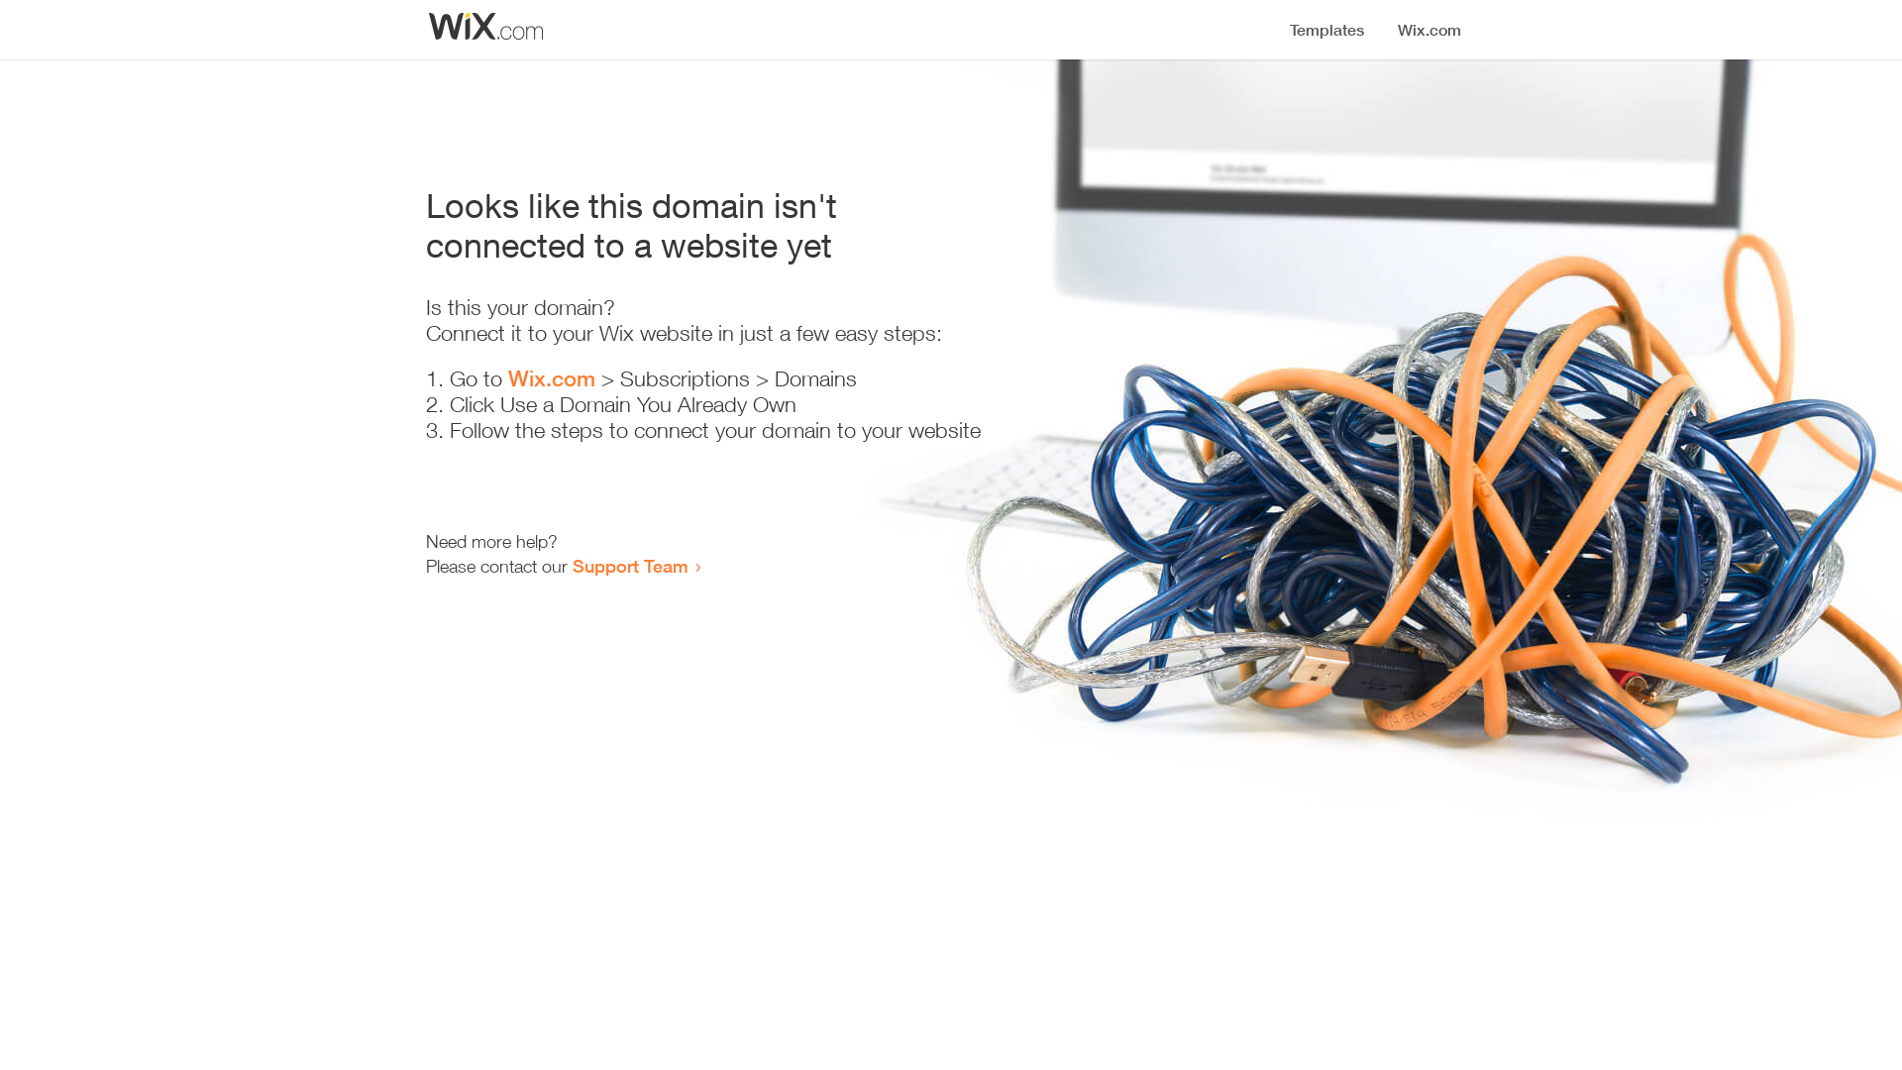  I want to click on Support Team, so click(630, 566).